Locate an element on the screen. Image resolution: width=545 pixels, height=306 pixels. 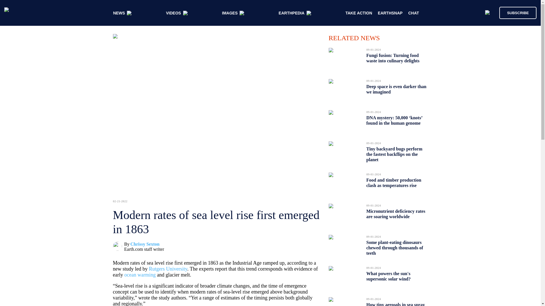
How tiny aerosols in sea spray influence Earth's climate is located at coordinates (395, 303).